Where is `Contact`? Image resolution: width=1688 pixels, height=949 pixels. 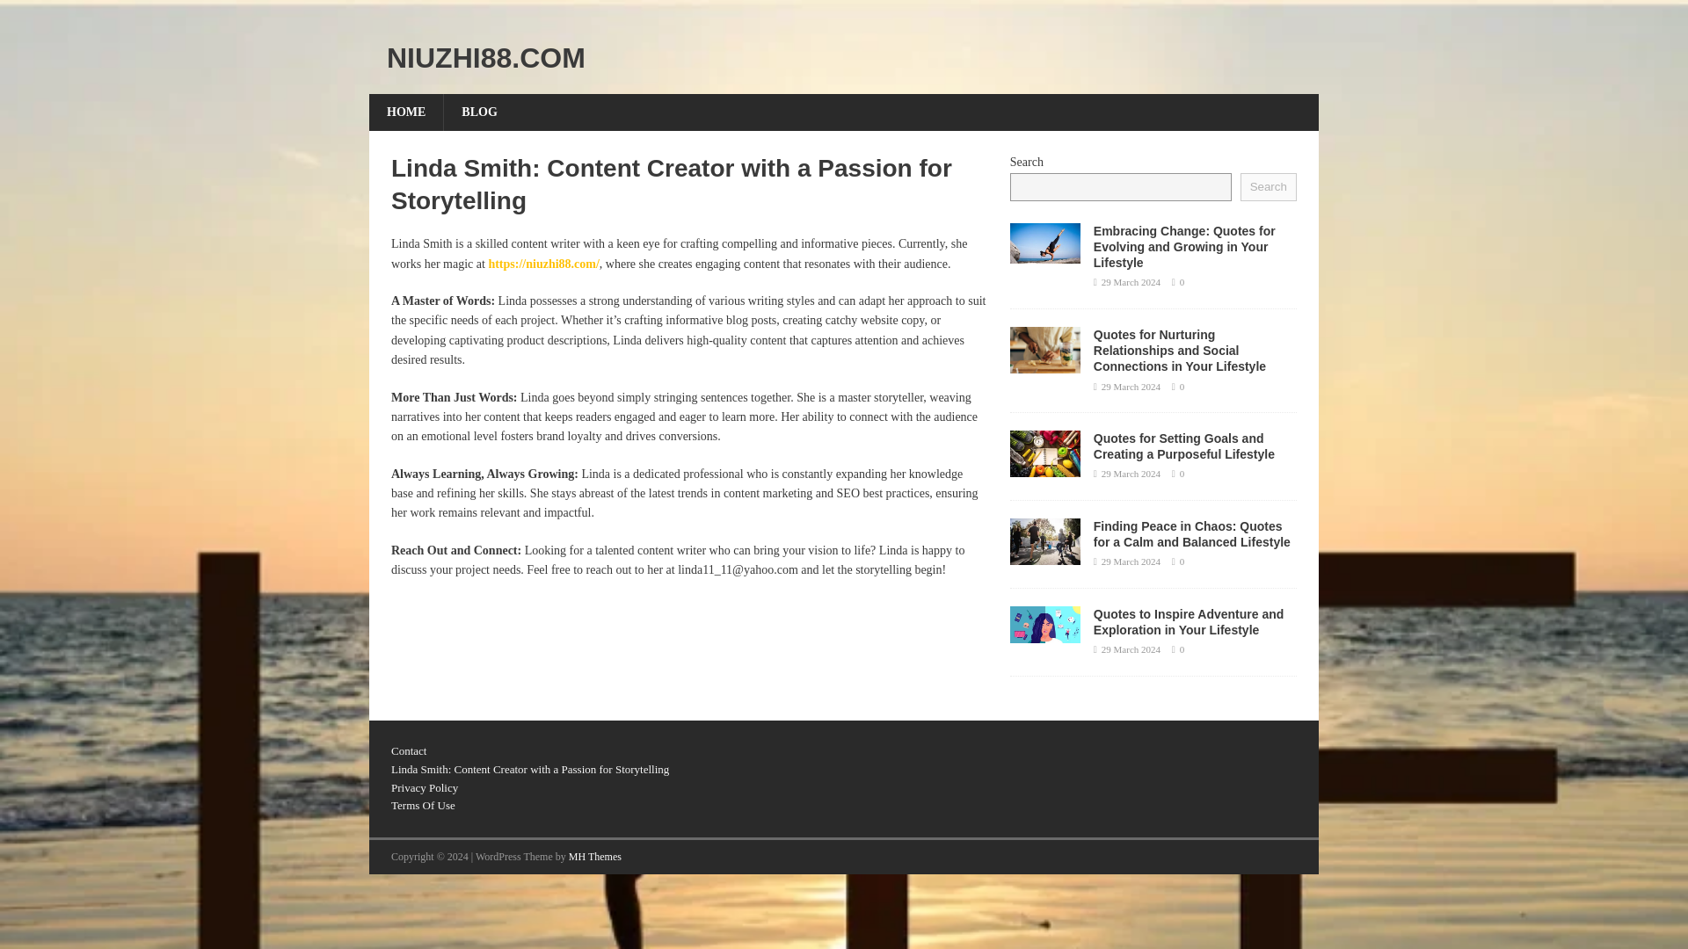
Contact is located at coordinates (409, 750).